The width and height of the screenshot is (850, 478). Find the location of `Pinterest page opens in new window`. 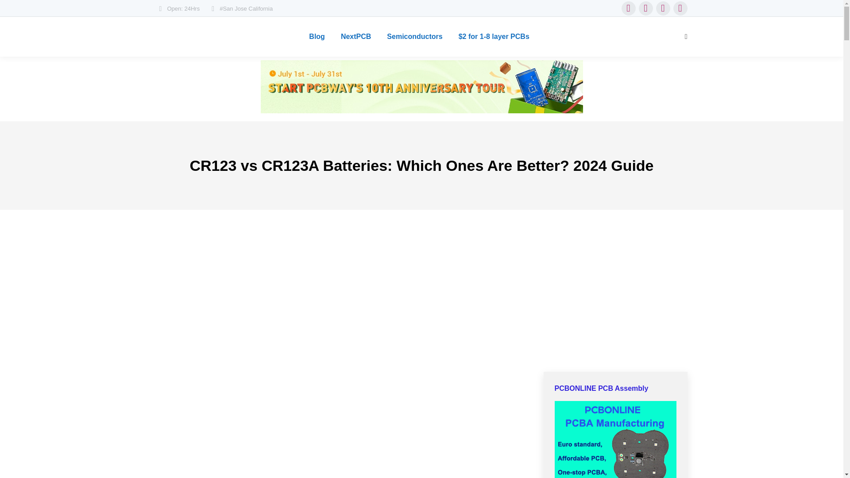

Pinterest page opens in new window is located at coordinates (663, 8).